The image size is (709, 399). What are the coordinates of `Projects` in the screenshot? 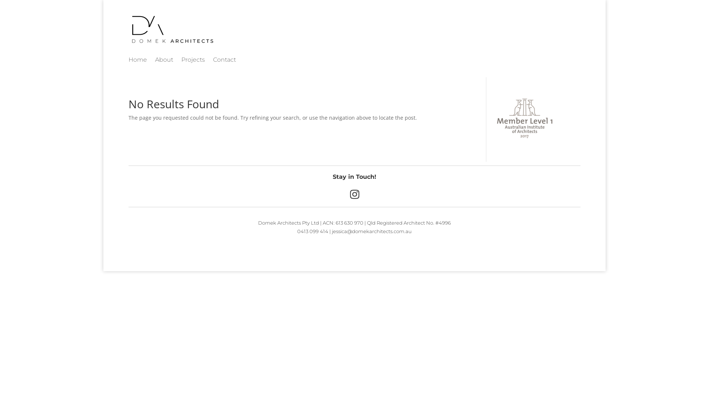 It's located at (193, 61).